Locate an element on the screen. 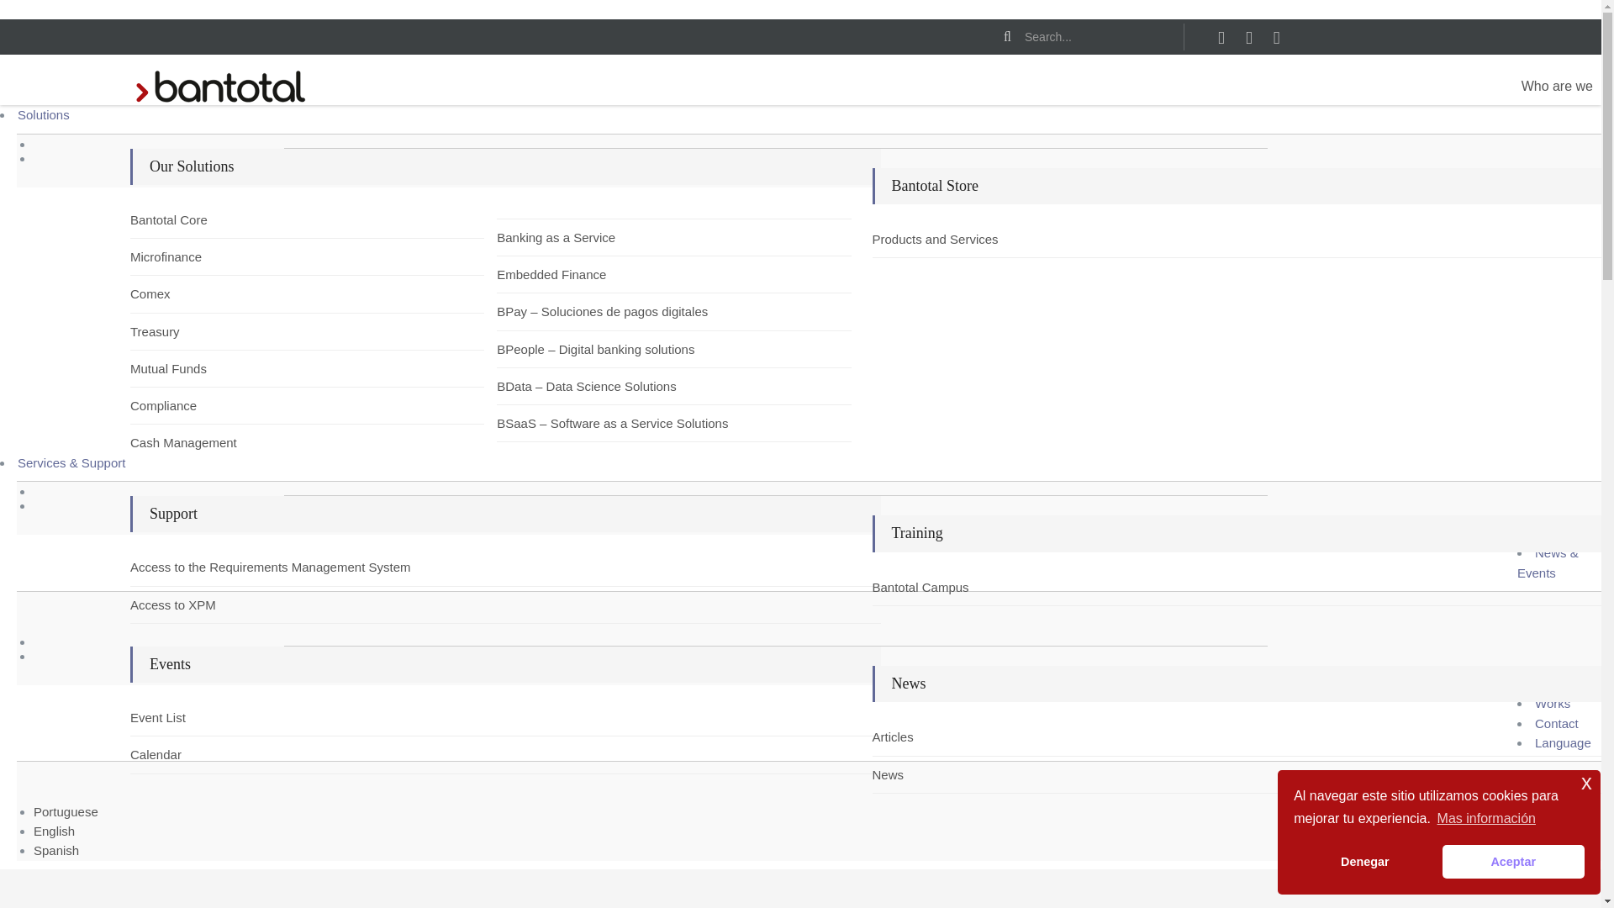  Event List is located at coordinates (180, 718).